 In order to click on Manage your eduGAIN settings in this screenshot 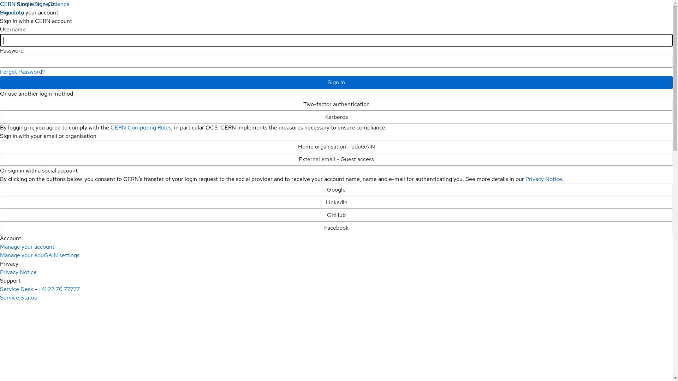, I will do `click(40, 255)`.